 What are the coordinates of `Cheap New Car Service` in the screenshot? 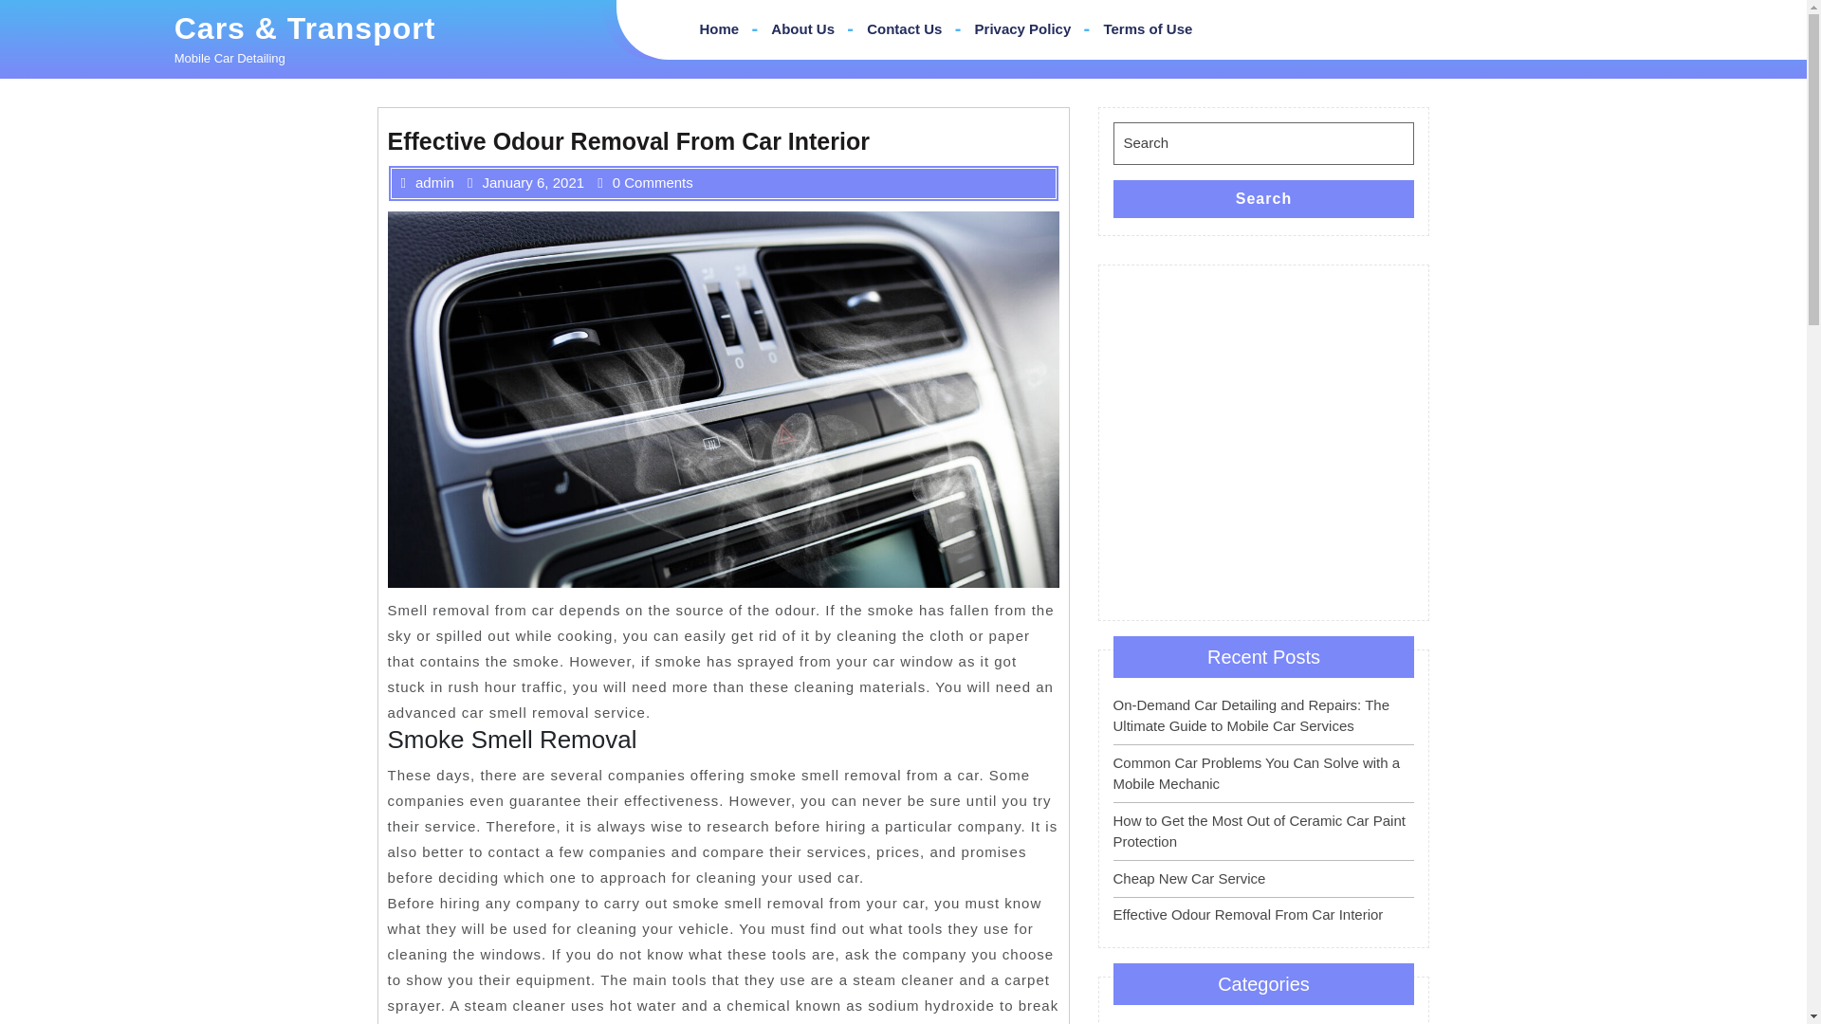 It's located at (1189, 878).